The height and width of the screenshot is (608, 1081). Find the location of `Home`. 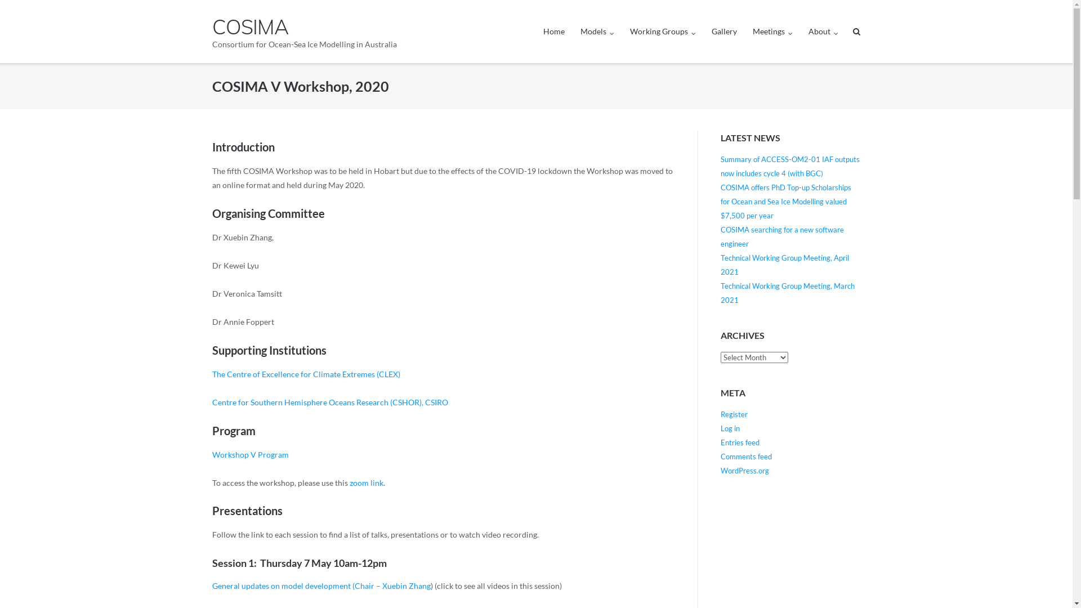

Home is located at coordinates (553, 32).